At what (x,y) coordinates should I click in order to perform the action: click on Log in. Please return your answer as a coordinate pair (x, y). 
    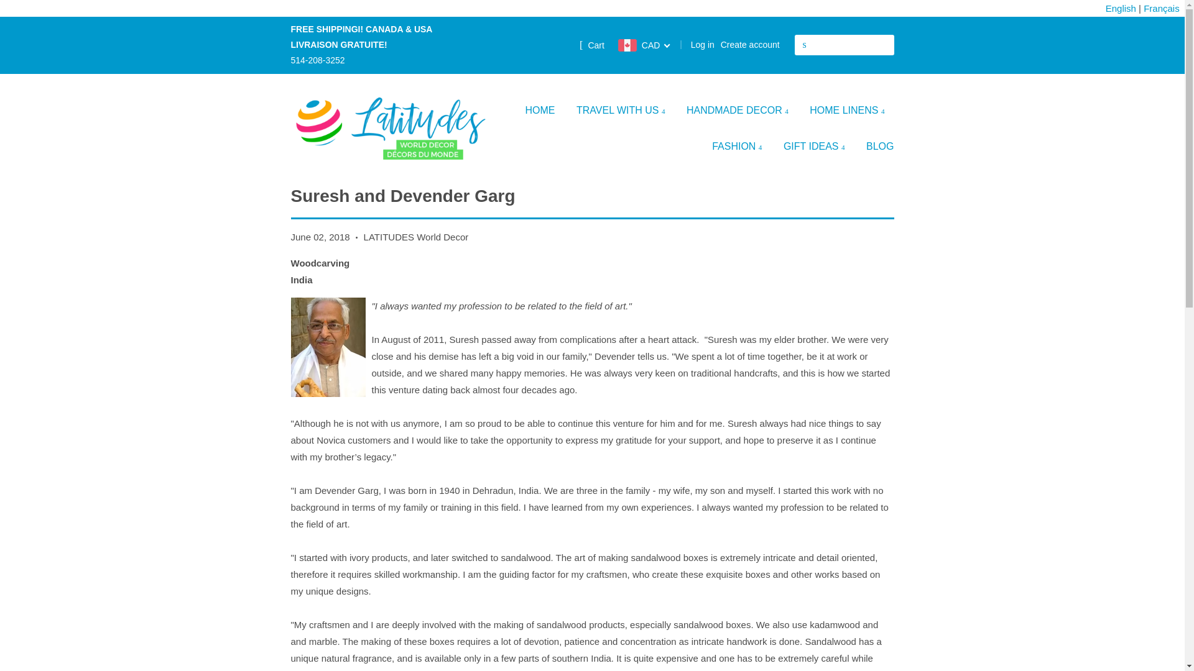
    Looking at the image, I should click on (703, 44).